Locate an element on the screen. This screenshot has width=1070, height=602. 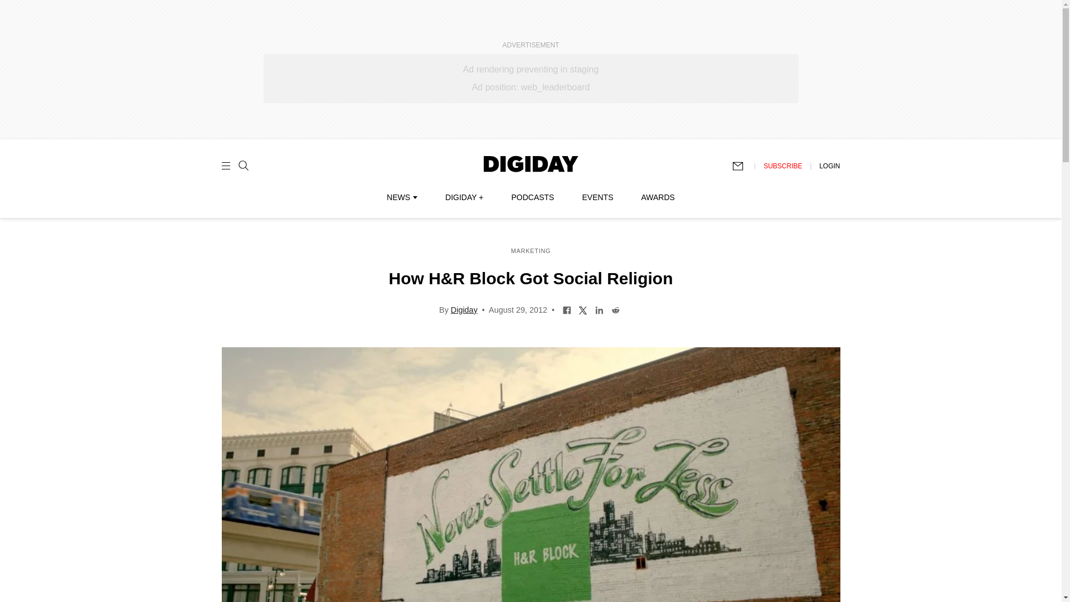
Share on Facebook is located at coordinates (567, 309).